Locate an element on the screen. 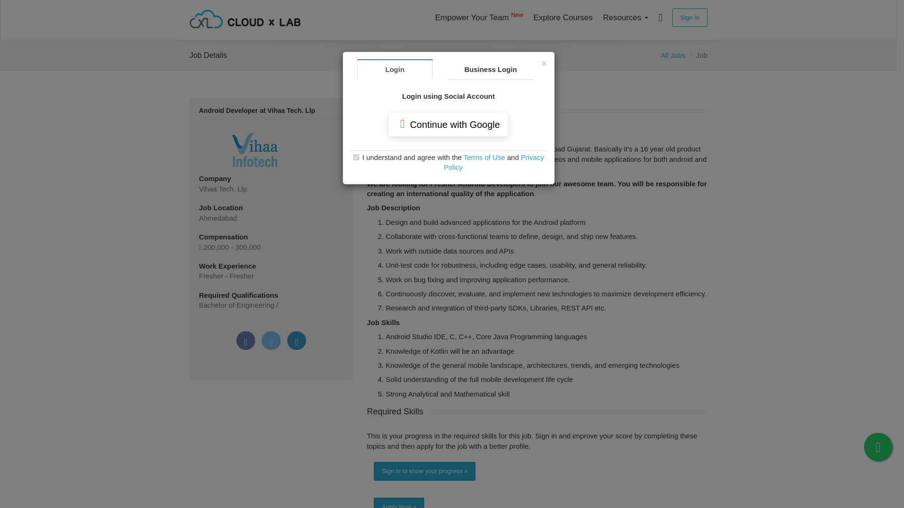 The width and height of the screenshot is (904, 508). Terms of Use is located at coordinates (484, 157).